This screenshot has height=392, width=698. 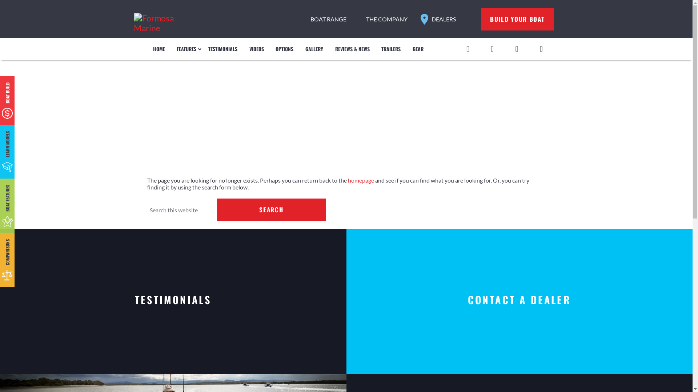 I want to click on Skip to primary navigation, so click(x=0, y=0).